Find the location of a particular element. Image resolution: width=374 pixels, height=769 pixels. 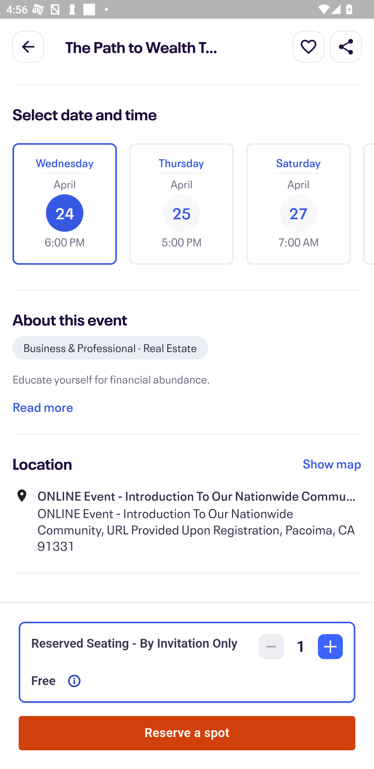

Show map is located at coordinates (332, 463).